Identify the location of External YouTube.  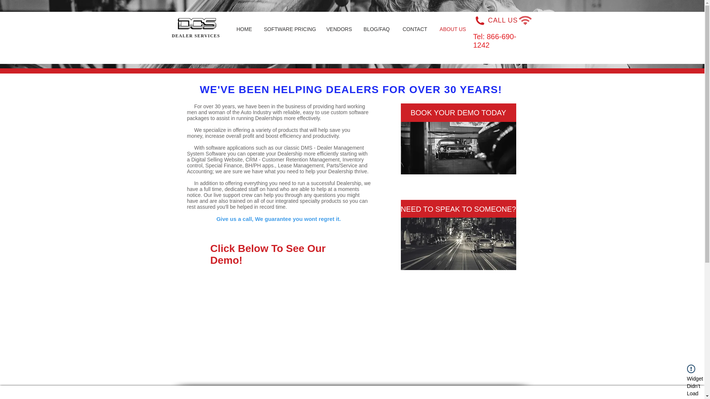
(283, 327).